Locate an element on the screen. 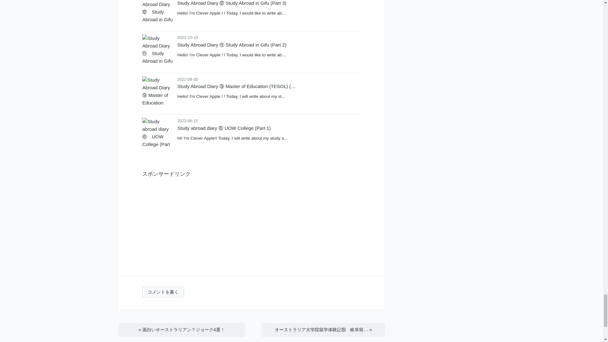 This screenshot has height=342, width=608. 2022-10-10T03:55:51Z is located at coordinates (187, 37).